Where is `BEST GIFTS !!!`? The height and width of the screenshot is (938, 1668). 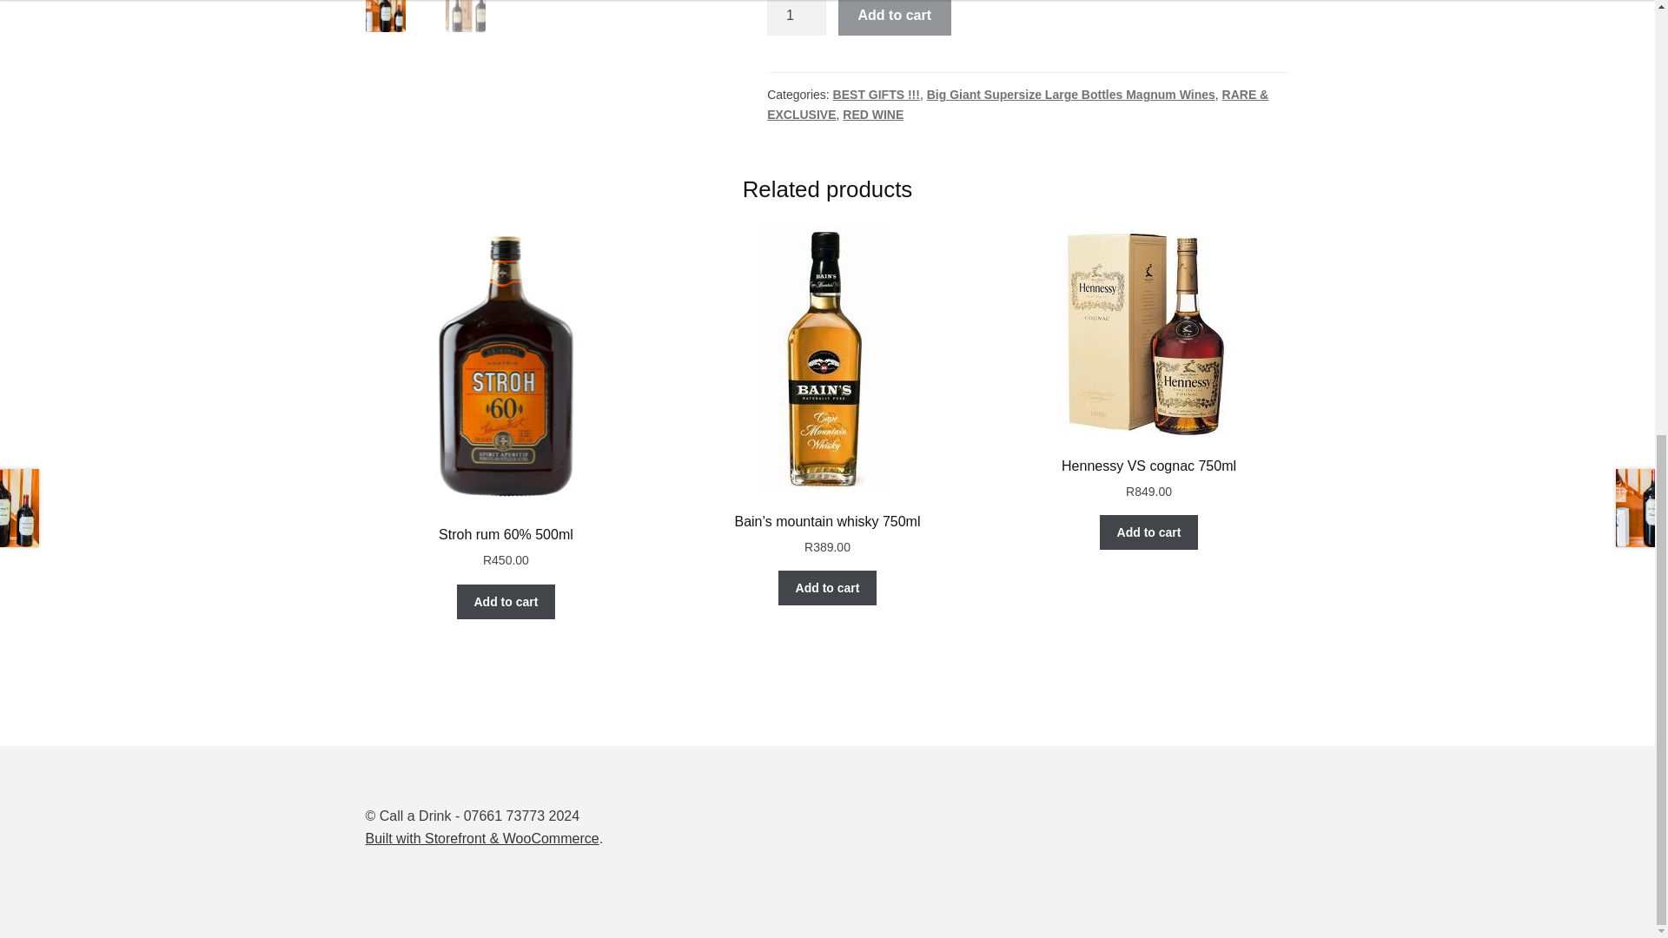 BEST GIFTS !!! is located at coordinates (876, 94).